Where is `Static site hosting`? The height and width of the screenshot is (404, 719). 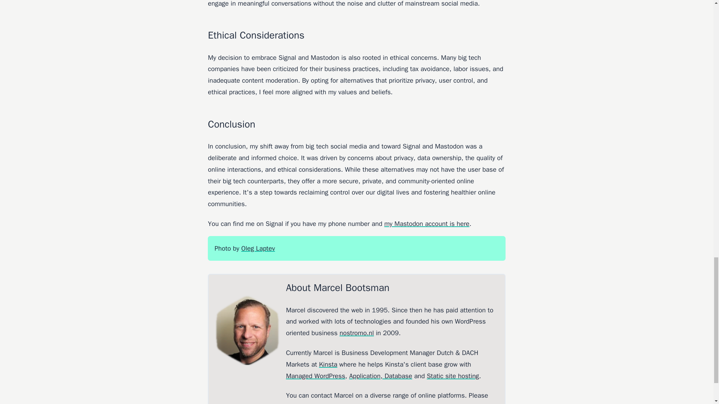
Static site hosting is located at coordinates (453, 376).